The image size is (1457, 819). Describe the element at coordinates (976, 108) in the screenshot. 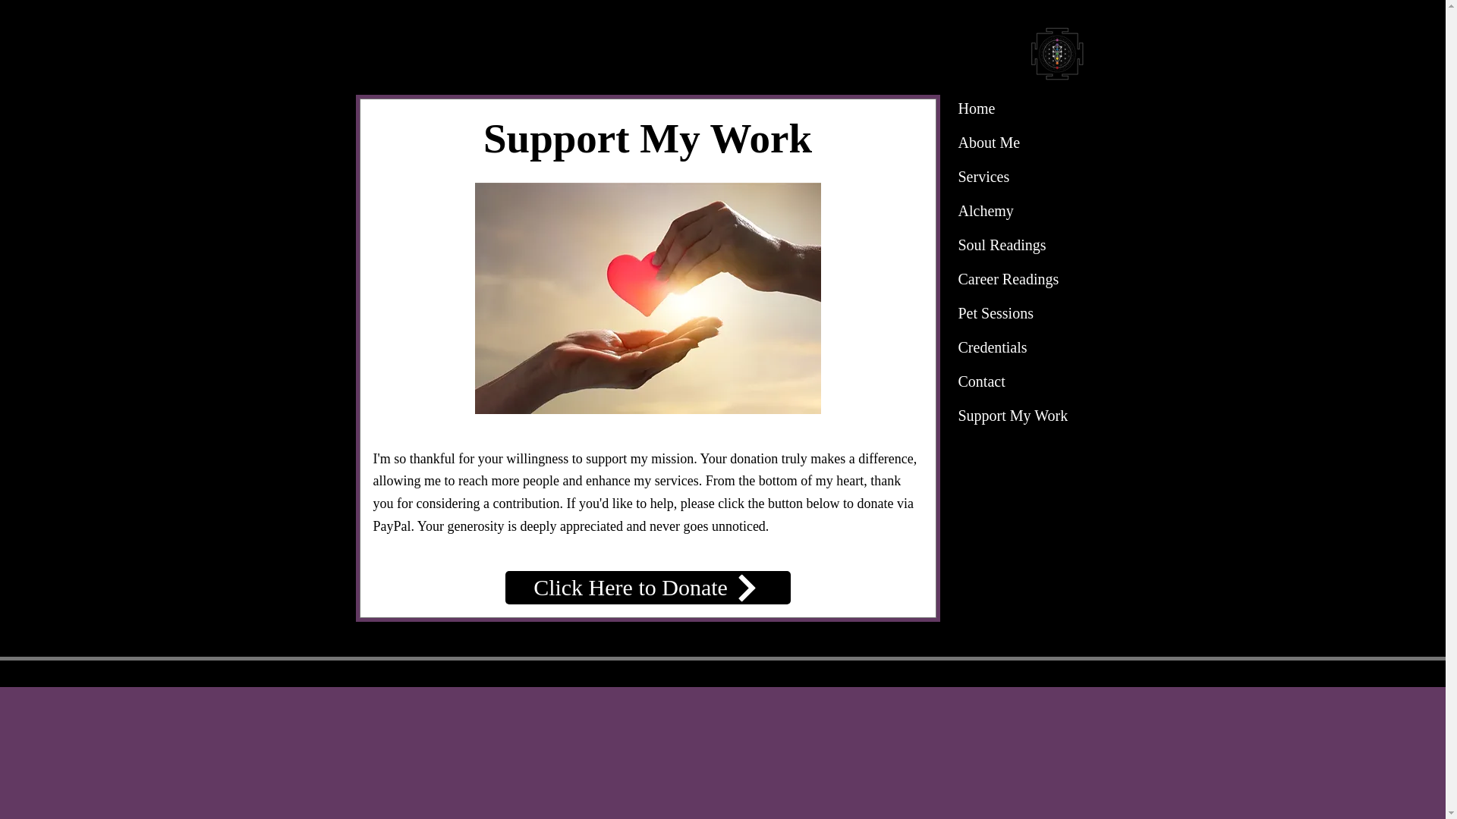

I see `Home` at that location.